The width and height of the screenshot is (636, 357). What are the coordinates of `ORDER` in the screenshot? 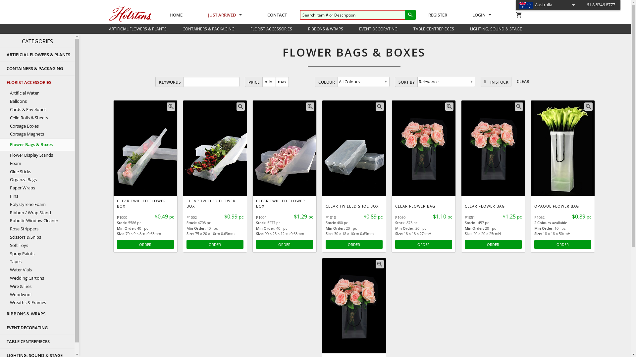 It's located at (562, 245).